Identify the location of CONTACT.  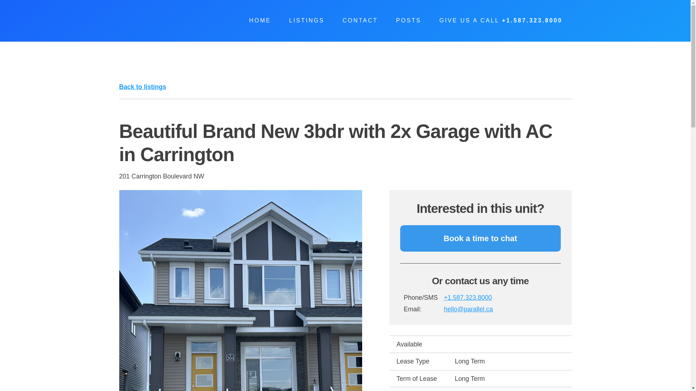
(360, 21).